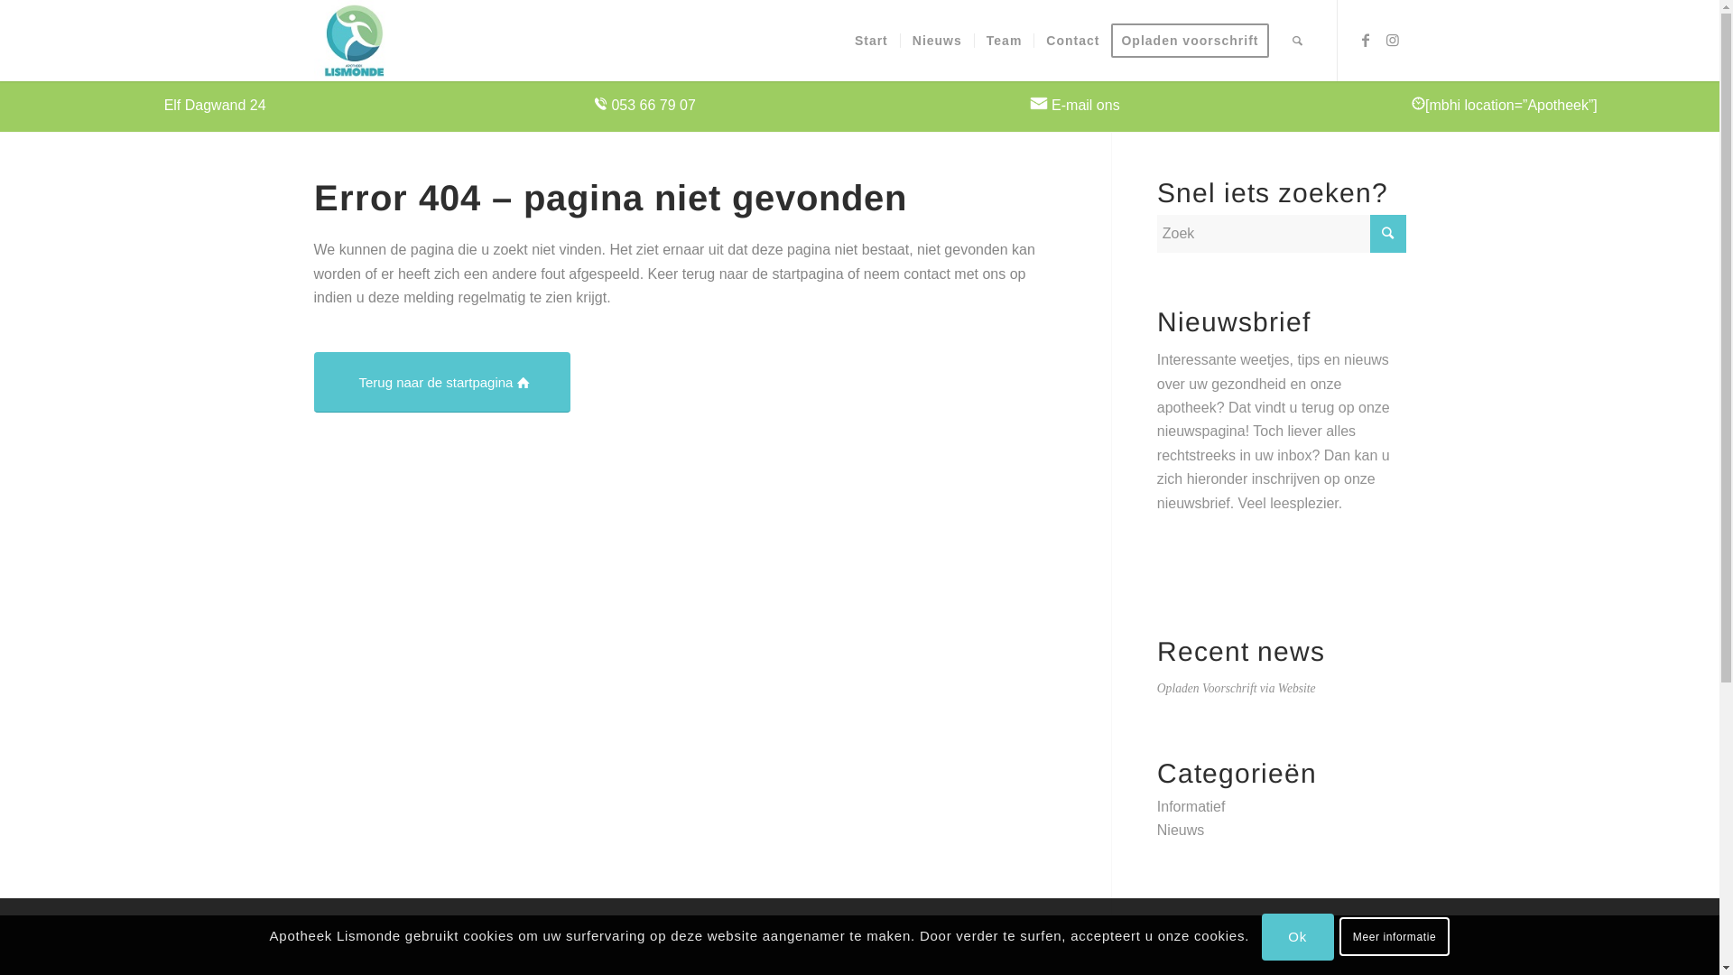 The image size is (1733, 975). Describe the element at coordinates (1298, 937) in the screenshot. I see `Ok` at that location.